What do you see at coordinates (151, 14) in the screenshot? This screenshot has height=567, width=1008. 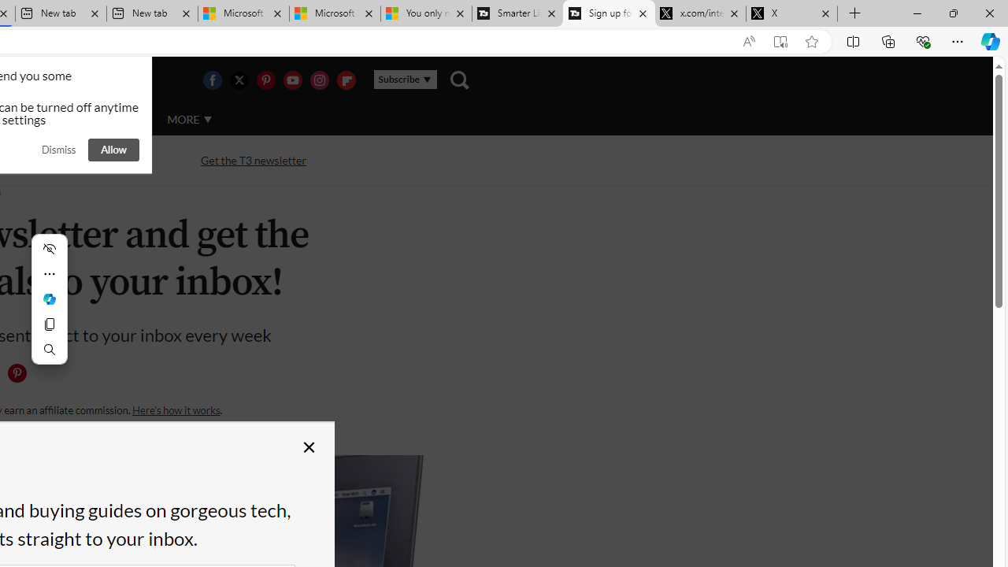 I see `New tab` at bounding box center [151, 14].